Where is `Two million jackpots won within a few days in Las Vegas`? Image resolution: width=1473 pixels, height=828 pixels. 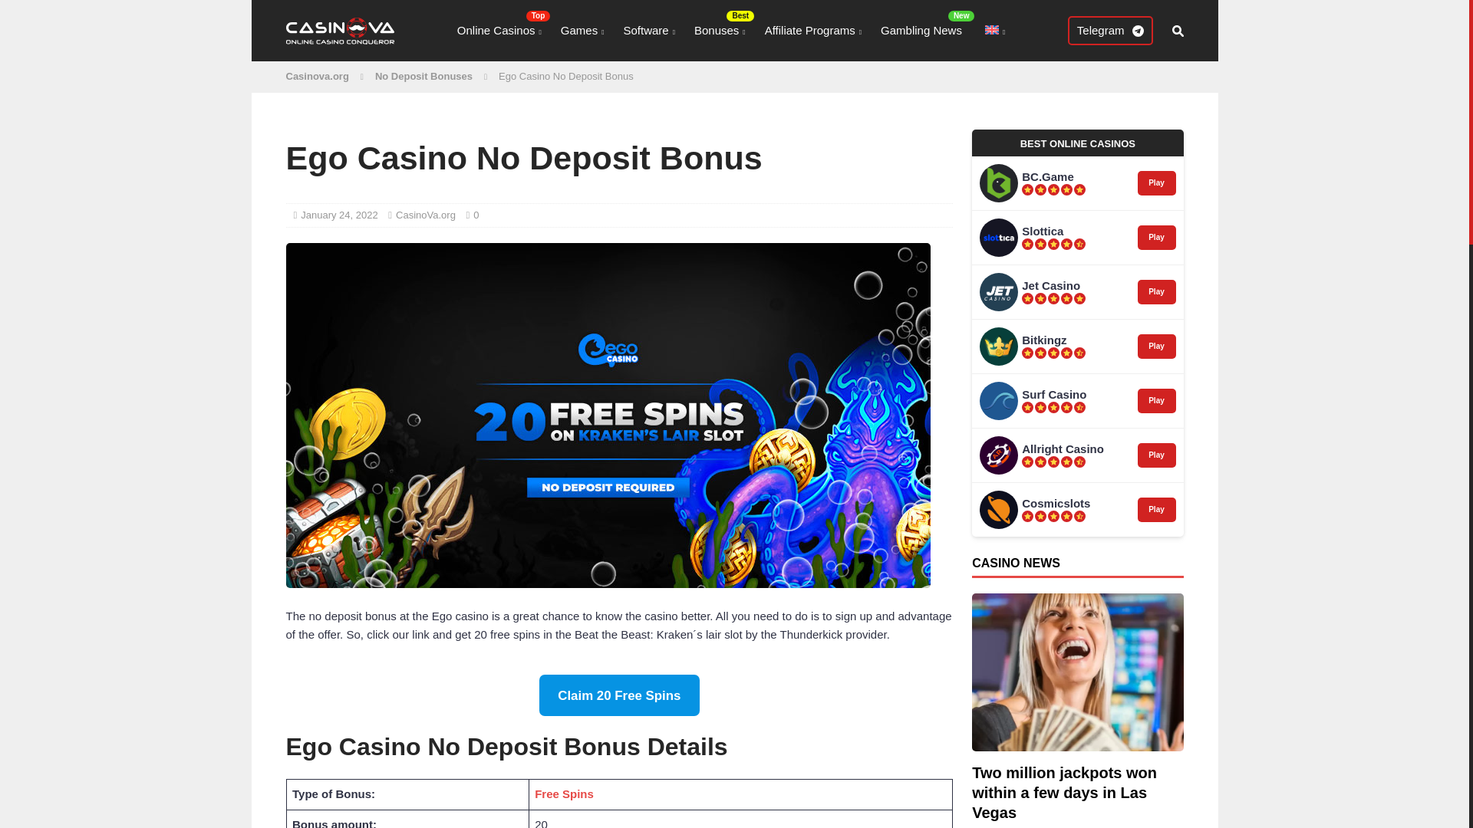
Two million jackpots won within a few days in Las Vegas is located at coordinates (1064, 793).